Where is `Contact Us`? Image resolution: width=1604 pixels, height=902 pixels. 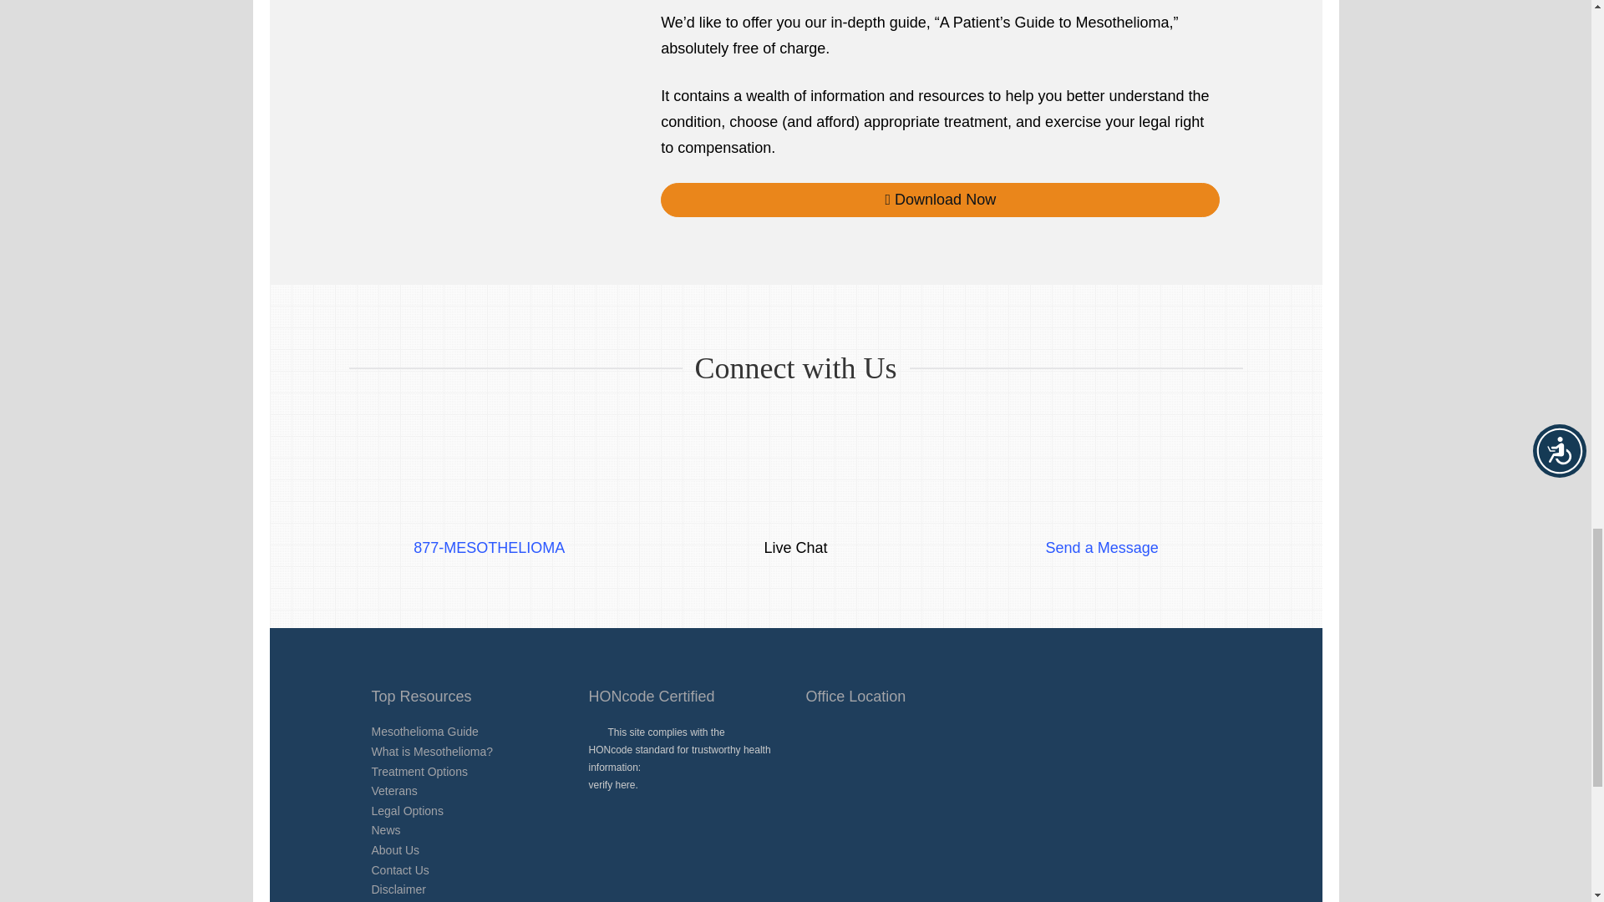 Contact Us is located at coordinates (399, 869).